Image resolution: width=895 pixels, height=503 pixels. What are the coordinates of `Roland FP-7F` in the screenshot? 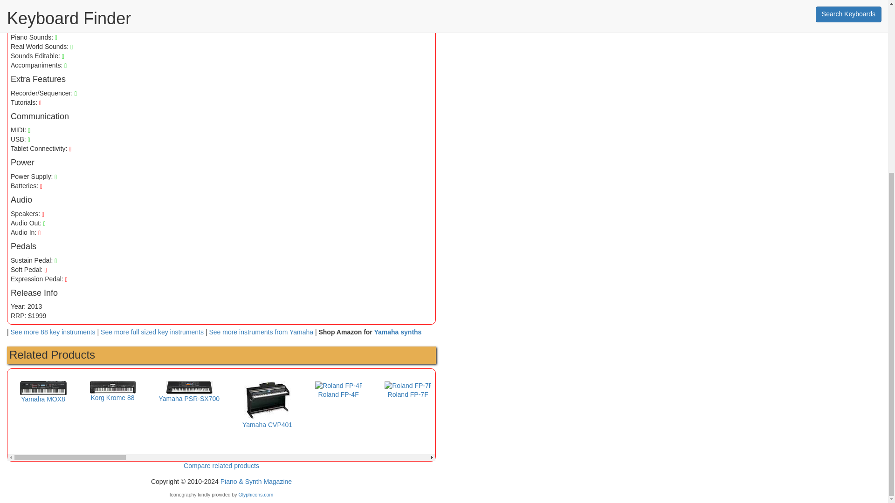 It's located at (408, 390).